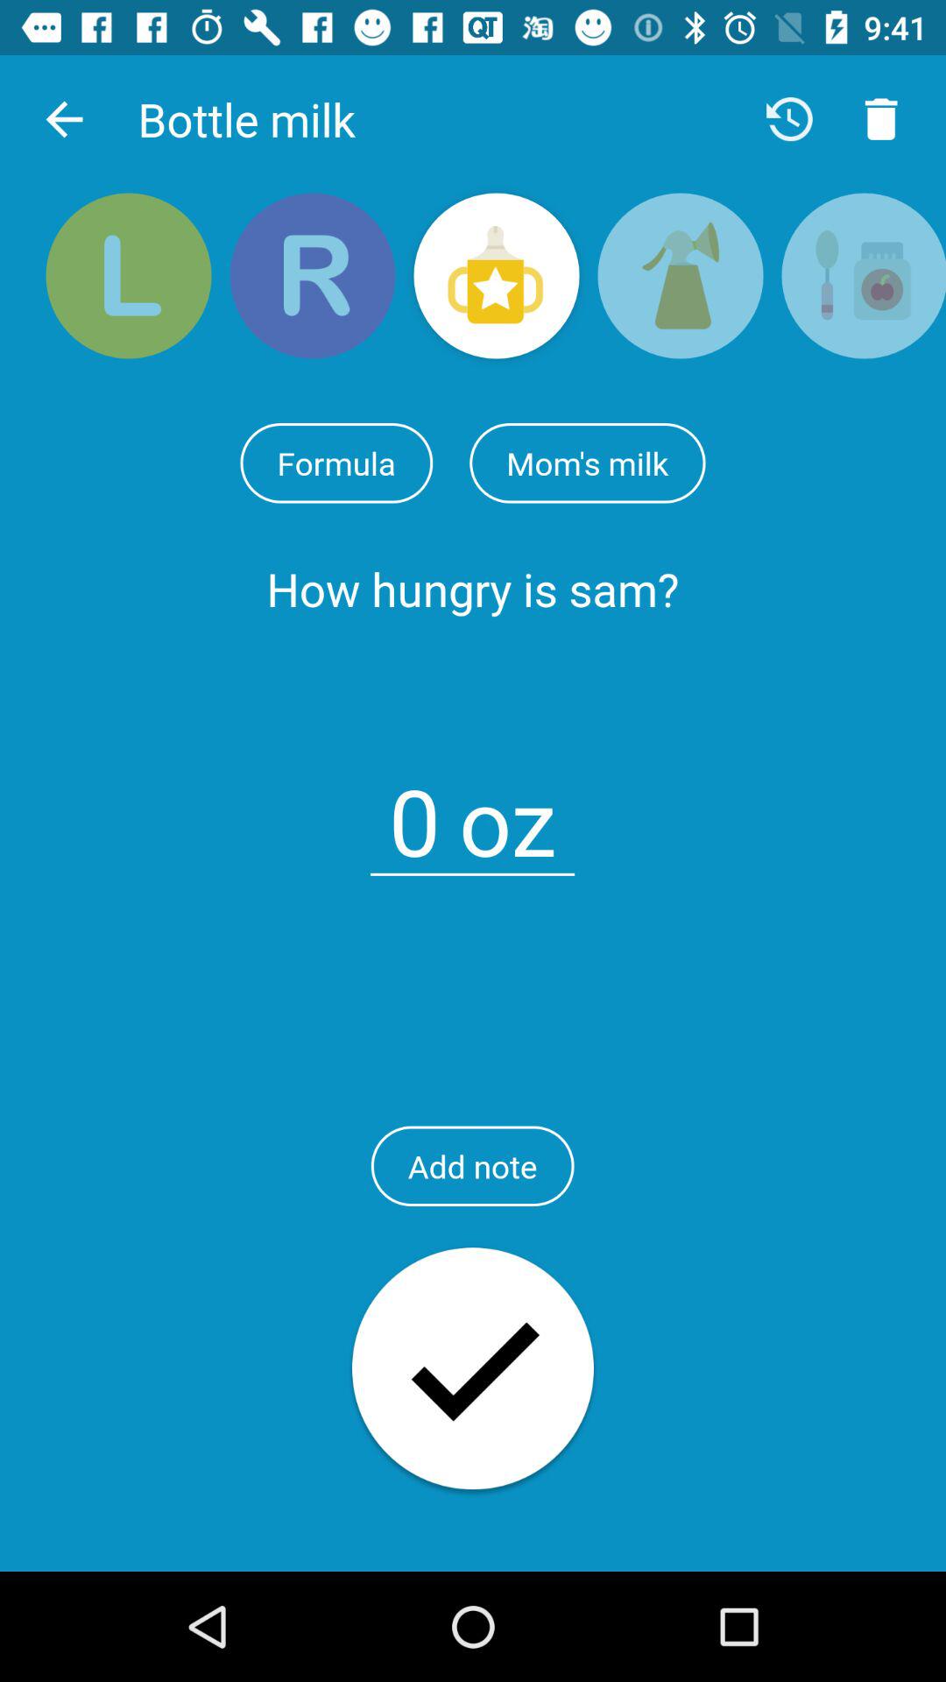  Describe the element at coordinates (587, 463) in the screenshot. I see `turn off the item next to formula` at that location.